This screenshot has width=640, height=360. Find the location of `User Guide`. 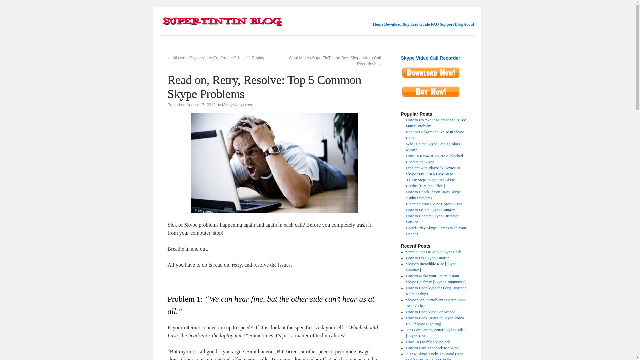

User Guide is located at coordinates (420, 24).